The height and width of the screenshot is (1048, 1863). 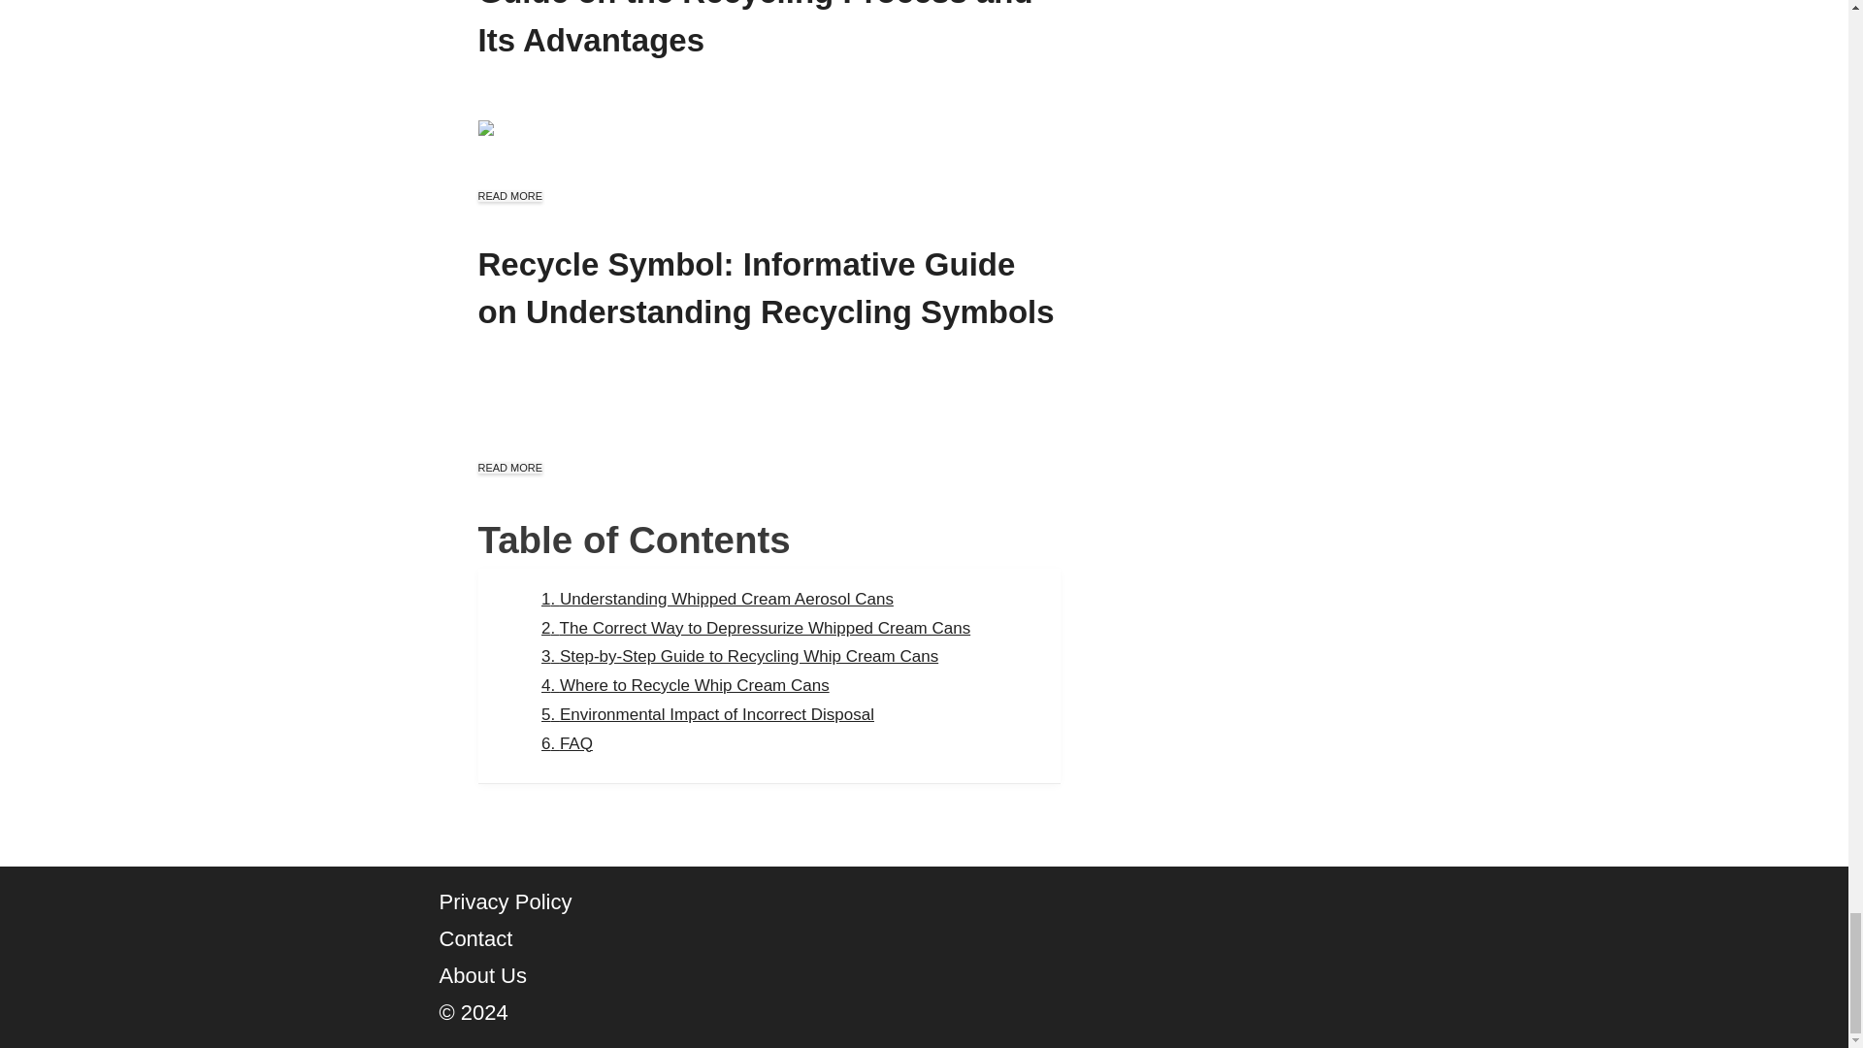 I want to click on FAQ, so click(x=567, y=743).